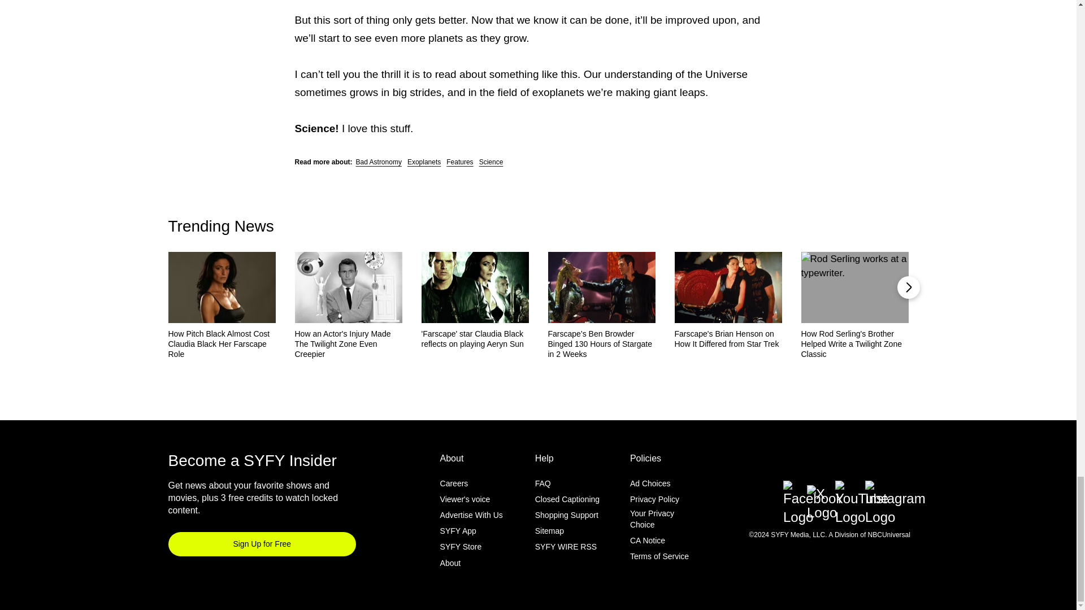 The height and width of the screenshot is (610, 1085). Describe the element at coordinates (424, 162) in the screenshot. I see `Exoplanets` at that location.